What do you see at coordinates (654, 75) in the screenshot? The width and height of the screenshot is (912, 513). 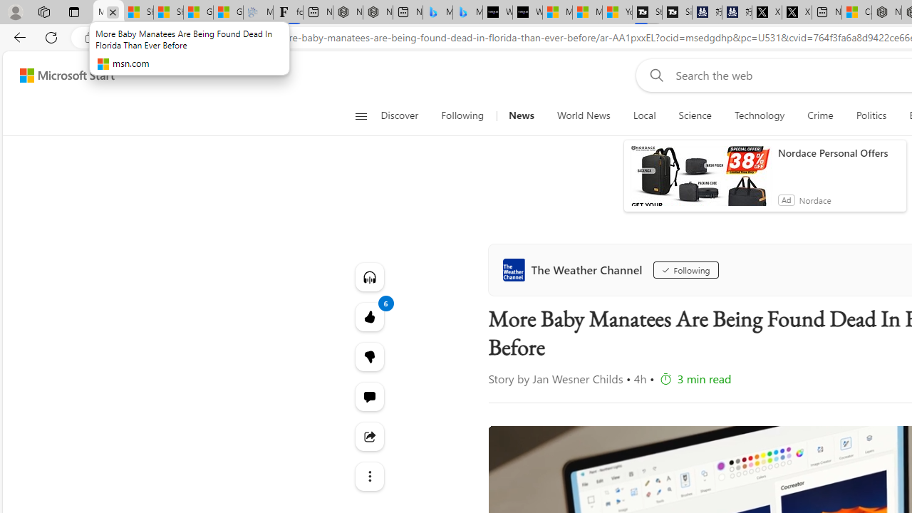 I see `Web search` at bounding box center [654, 75].